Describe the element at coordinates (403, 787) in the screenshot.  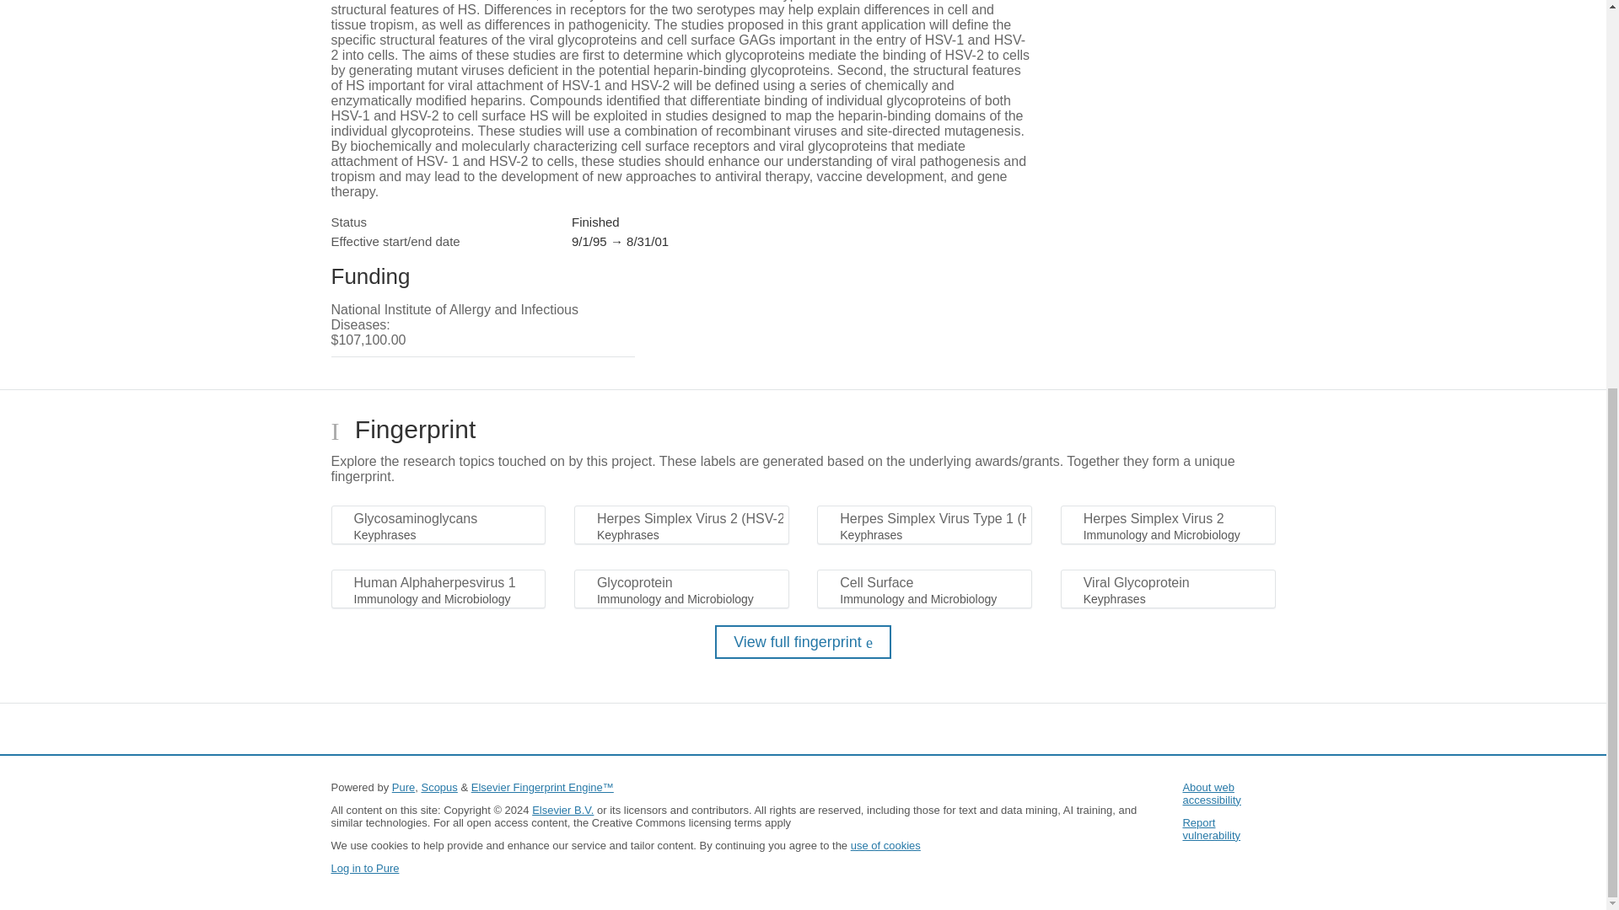
I see `Pure` at that location.